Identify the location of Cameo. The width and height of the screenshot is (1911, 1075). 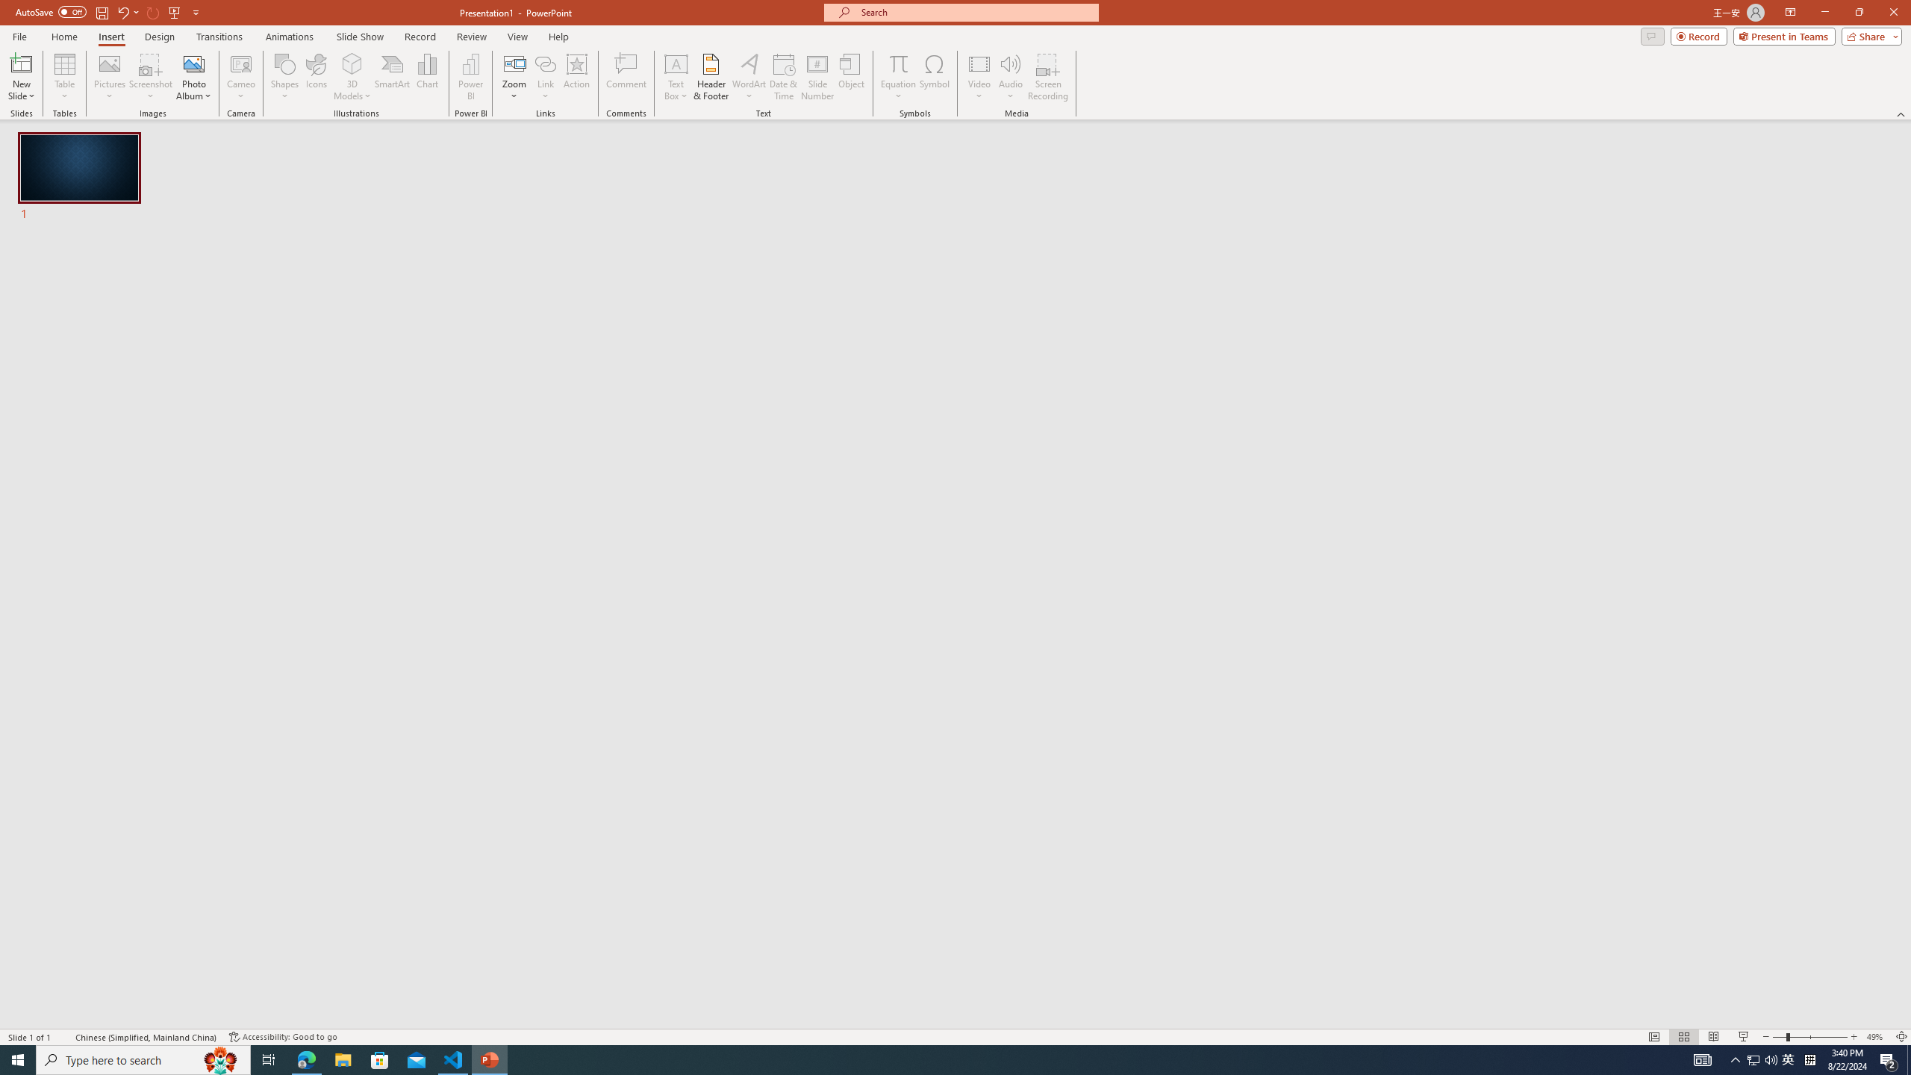
(242, 63).